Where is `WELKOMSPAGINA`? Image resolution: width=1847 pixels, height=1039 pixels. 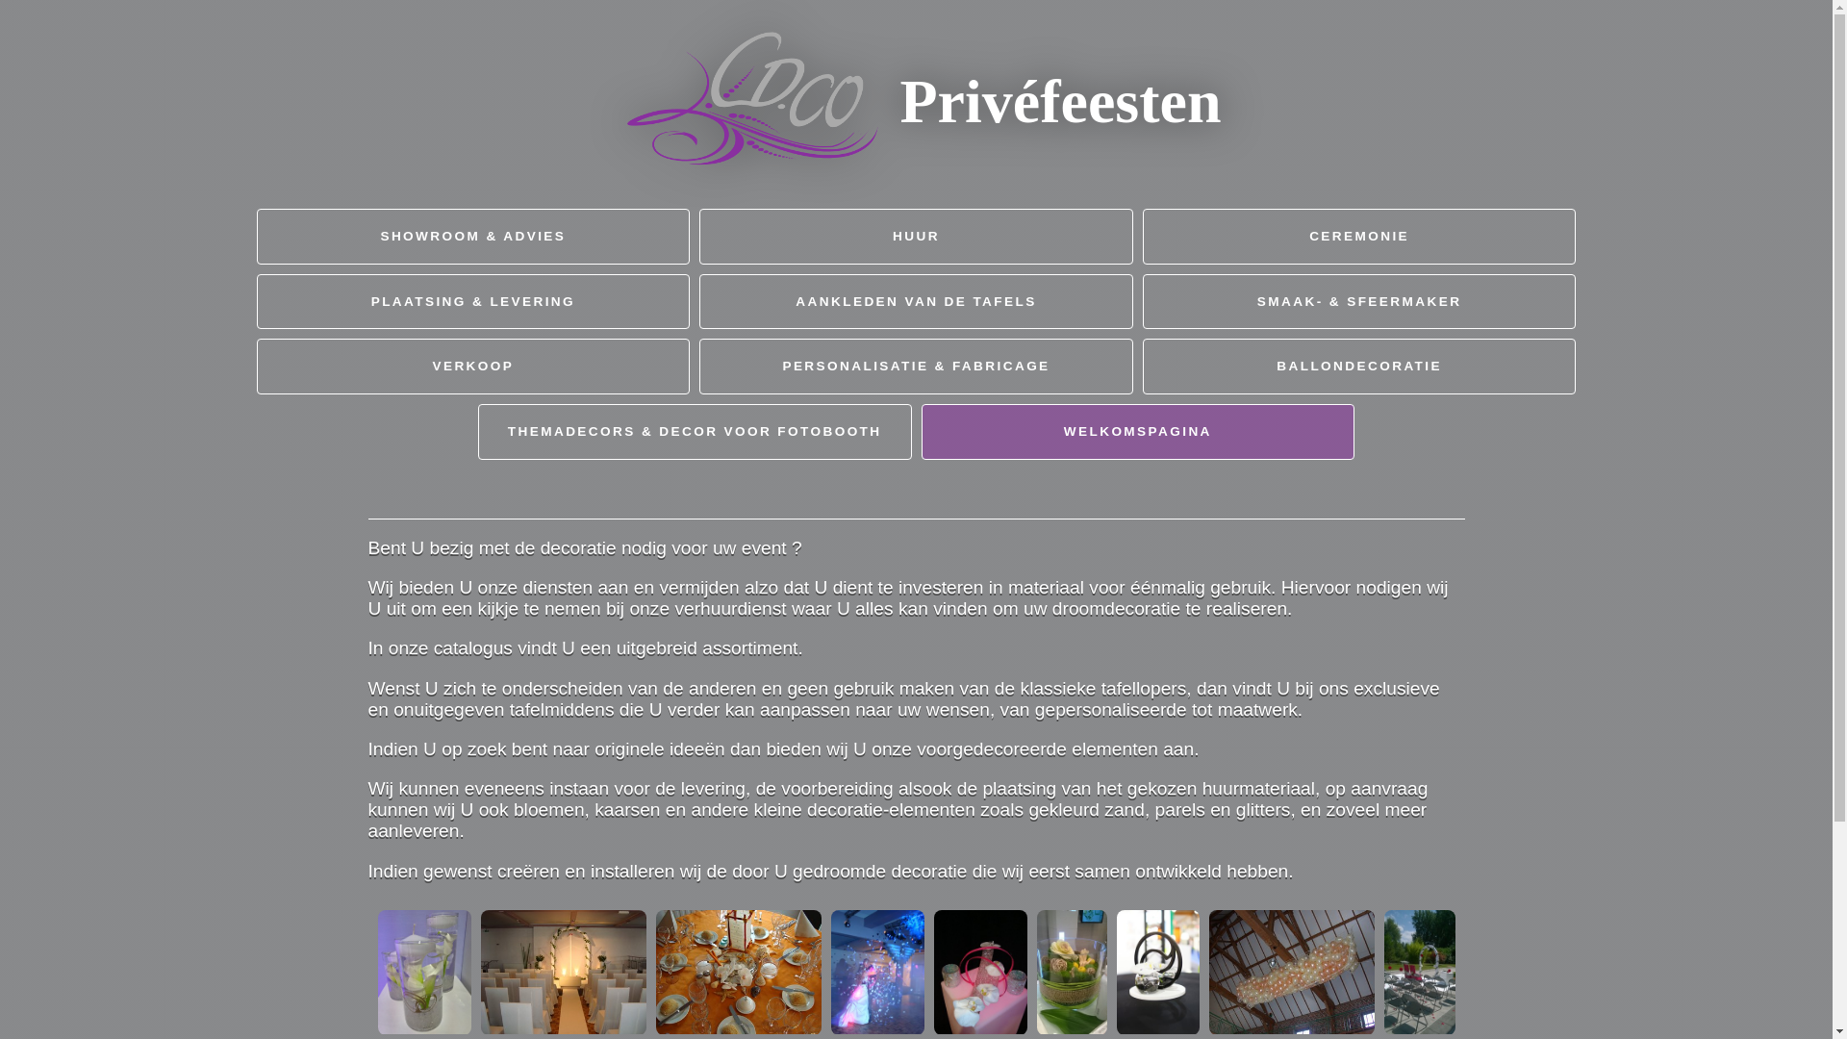
WELKOMSPAGINA is located at coordinates (1139, 432).